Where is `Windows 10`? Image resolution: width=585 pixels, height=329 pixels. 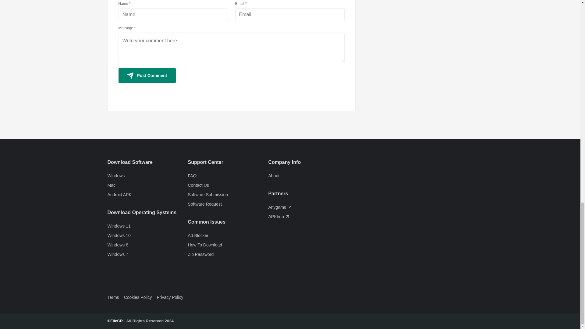
Windows 10 is located at coordinates (147, 235).